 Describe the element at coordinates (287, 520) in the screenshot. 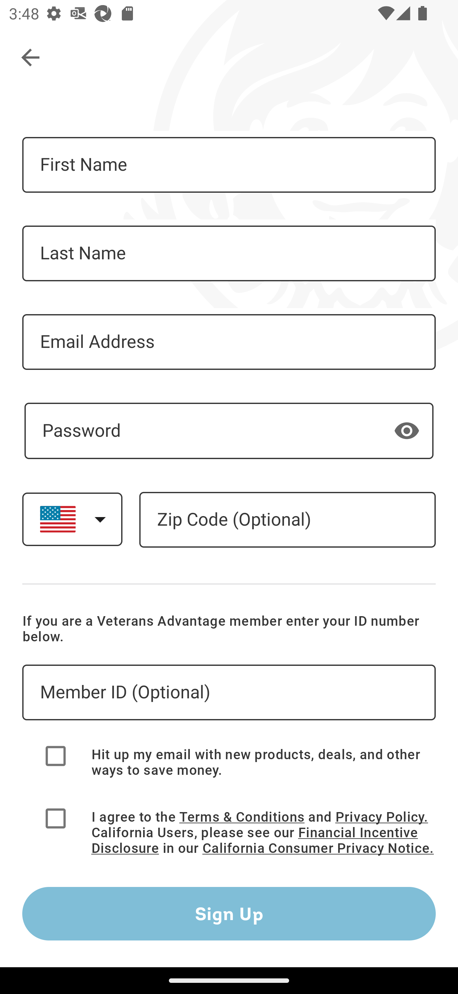

I see `Zip Code – Optional` at that location.